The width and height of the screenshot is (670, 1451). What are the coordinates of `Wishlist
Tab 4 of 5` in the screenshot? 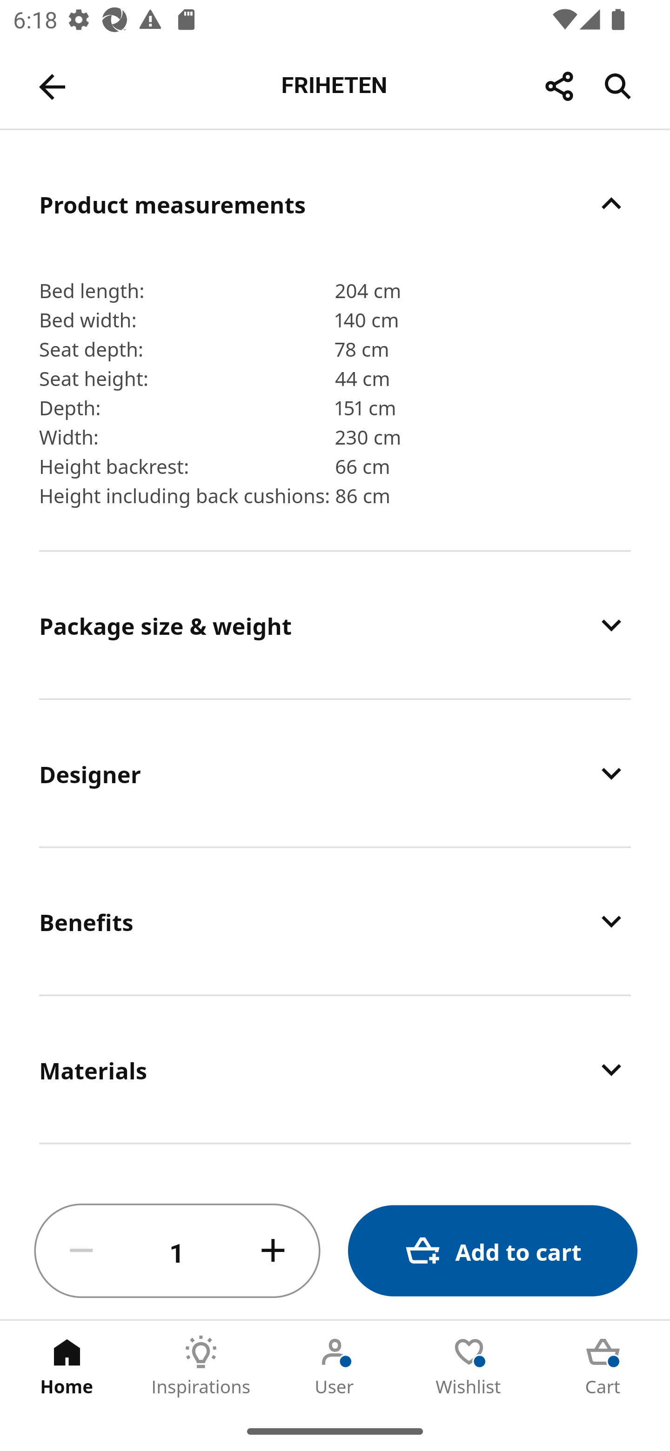 It's located at (469, 1366).